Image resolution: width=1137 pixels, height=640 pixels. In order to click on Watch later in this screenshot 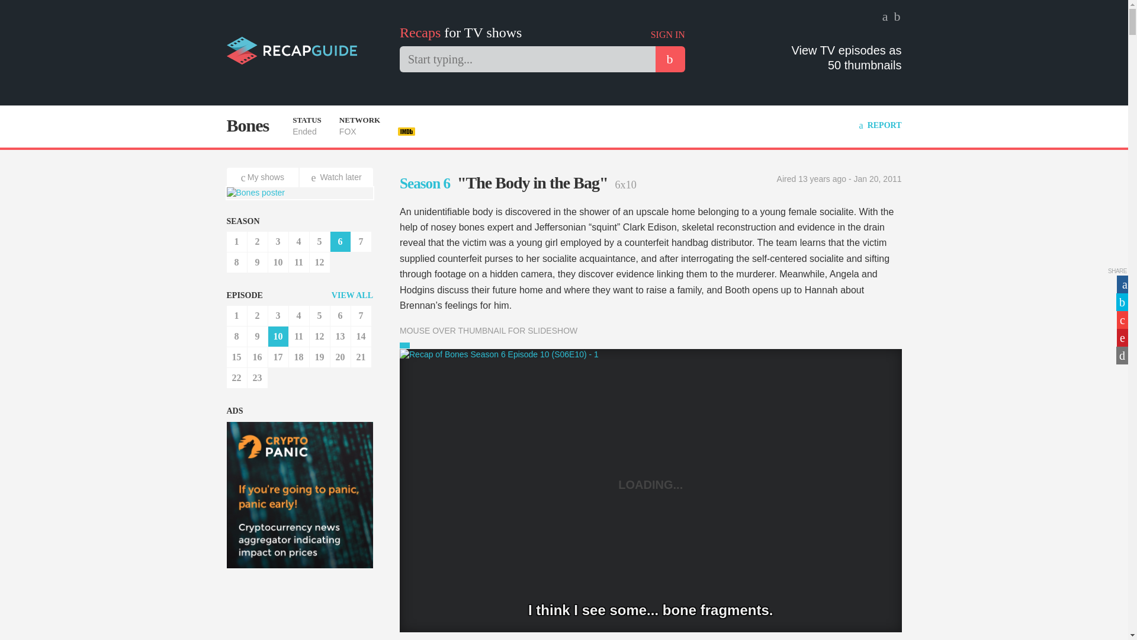, I will do `click(336, 177)`.